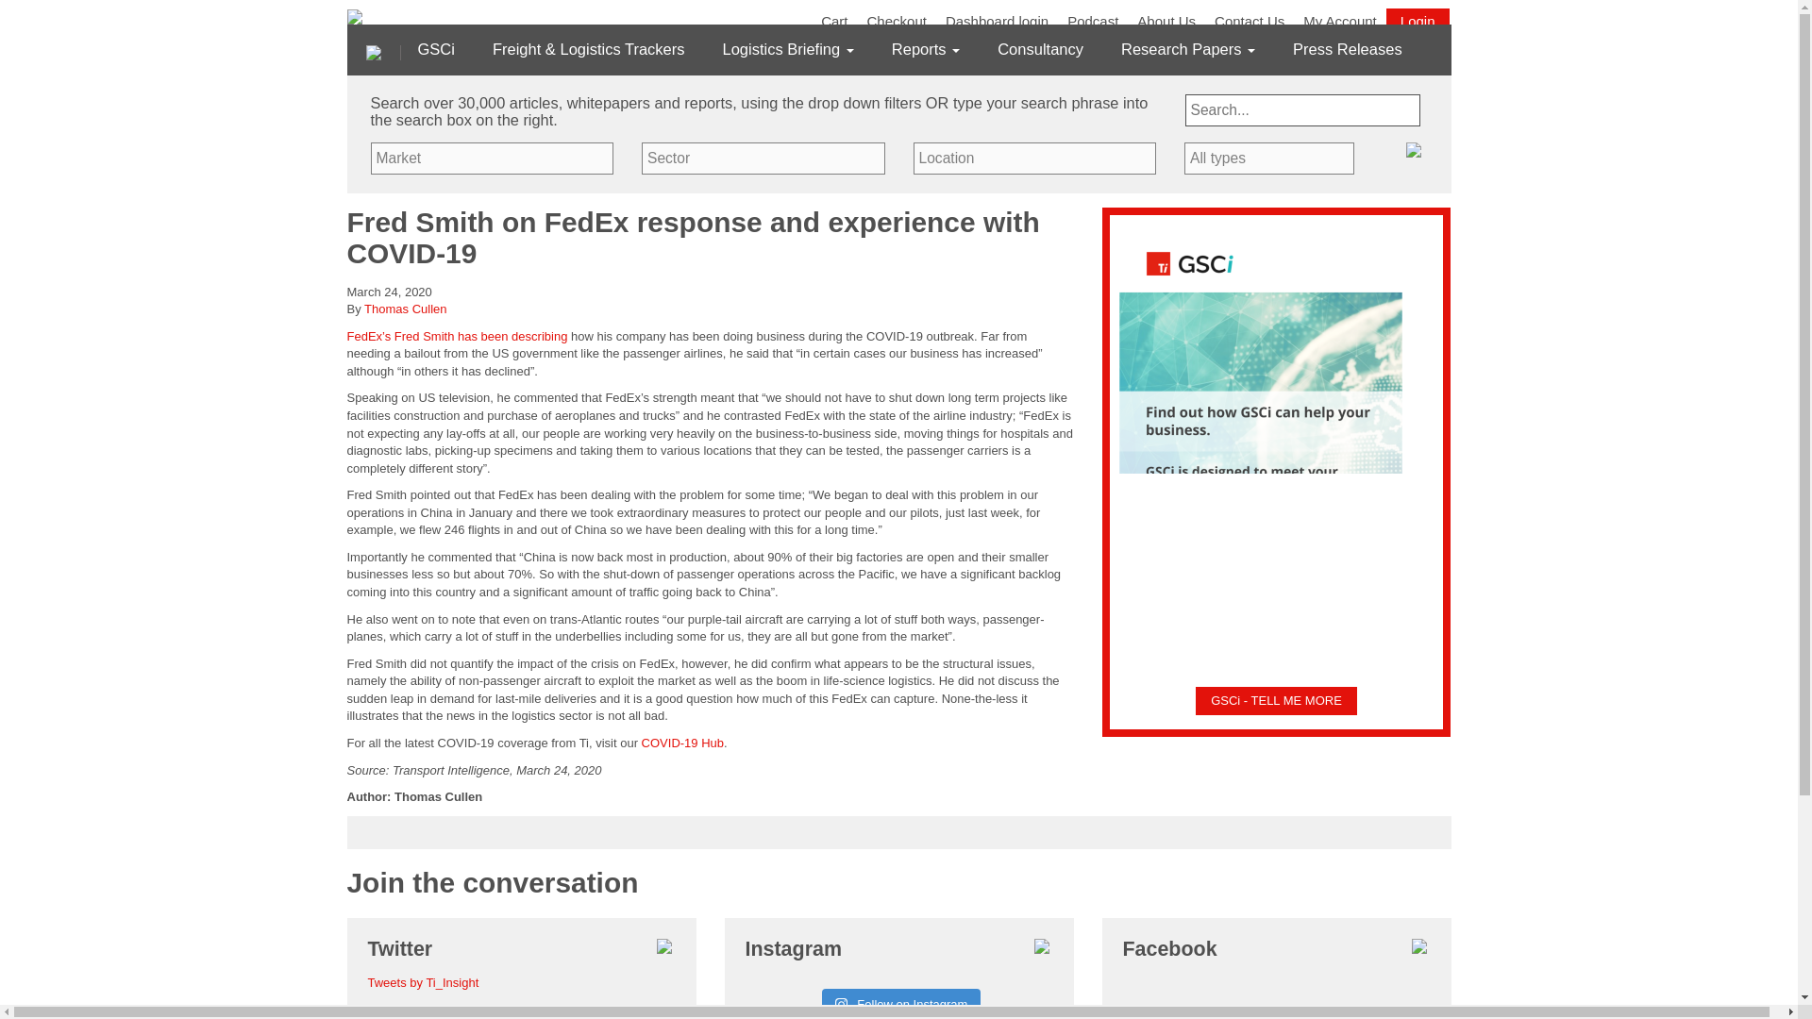 The image size is (1812, 1019). Describe the element at coordinates (788, 49) in the screenshot. I see `Logistics Briefing` at that location.